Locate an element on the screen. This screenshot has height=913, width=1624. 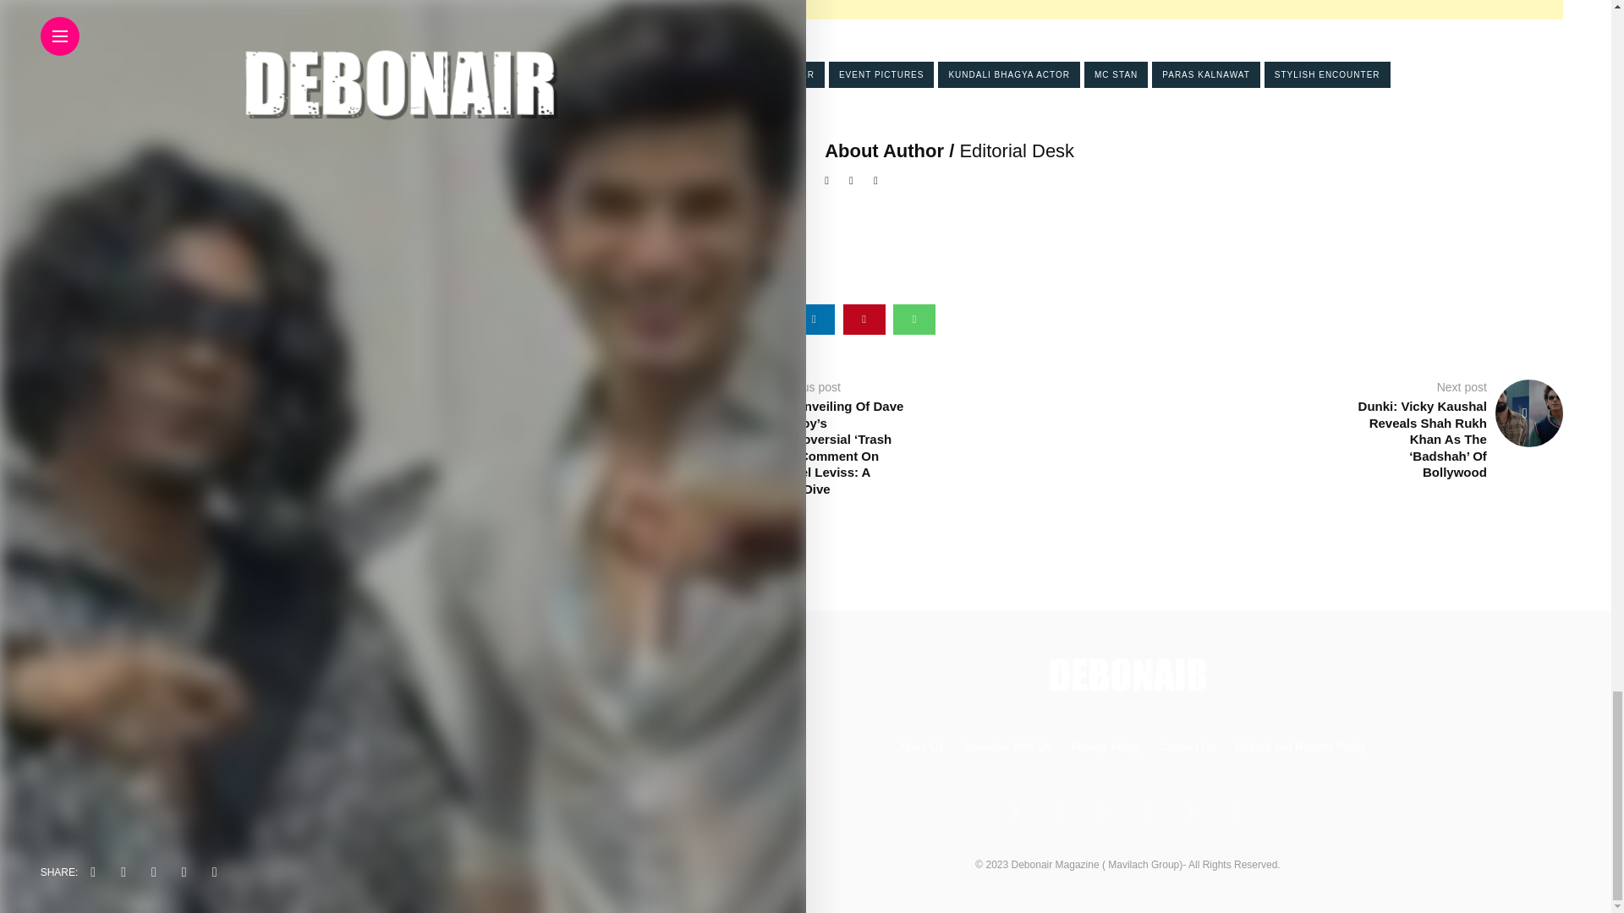
facebook is located at coordinates (714, 320).